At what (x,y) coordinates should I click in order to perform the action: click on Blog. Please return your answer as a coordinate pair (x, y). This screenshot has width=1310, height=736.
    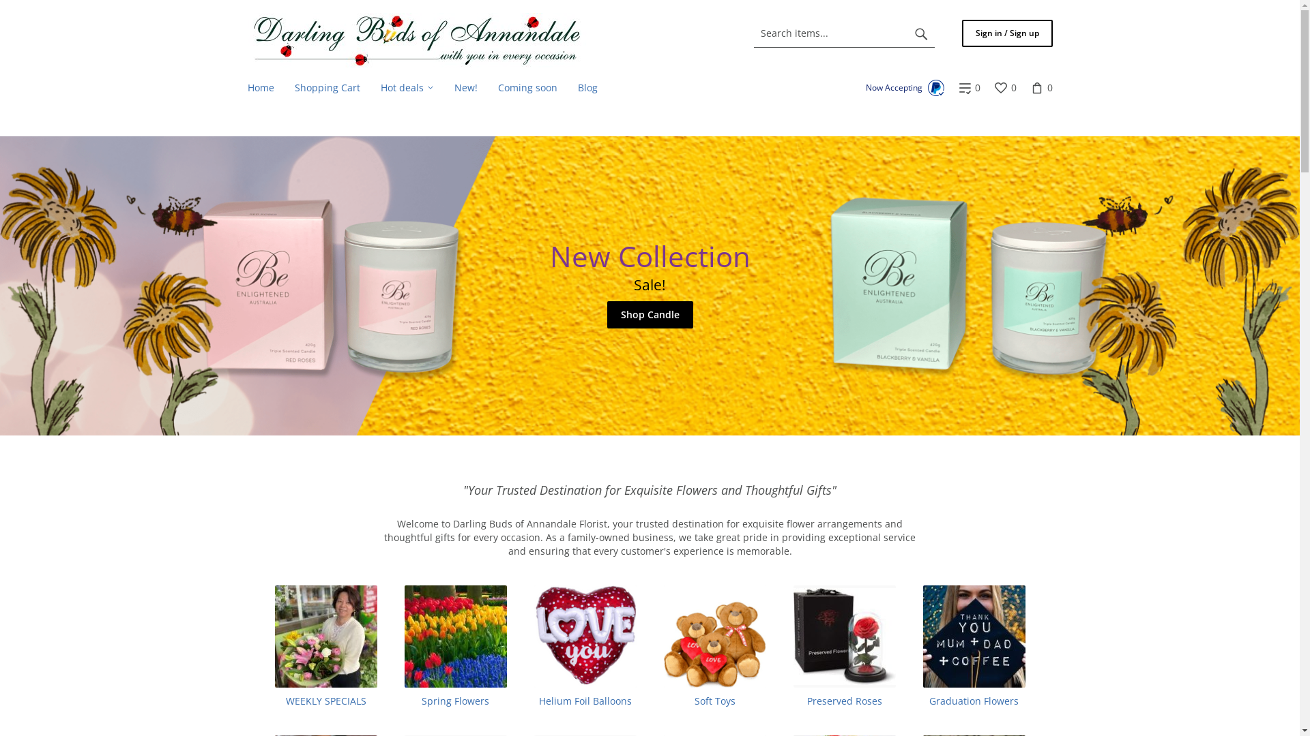
    Looking at the image, I should click on (588, 88).